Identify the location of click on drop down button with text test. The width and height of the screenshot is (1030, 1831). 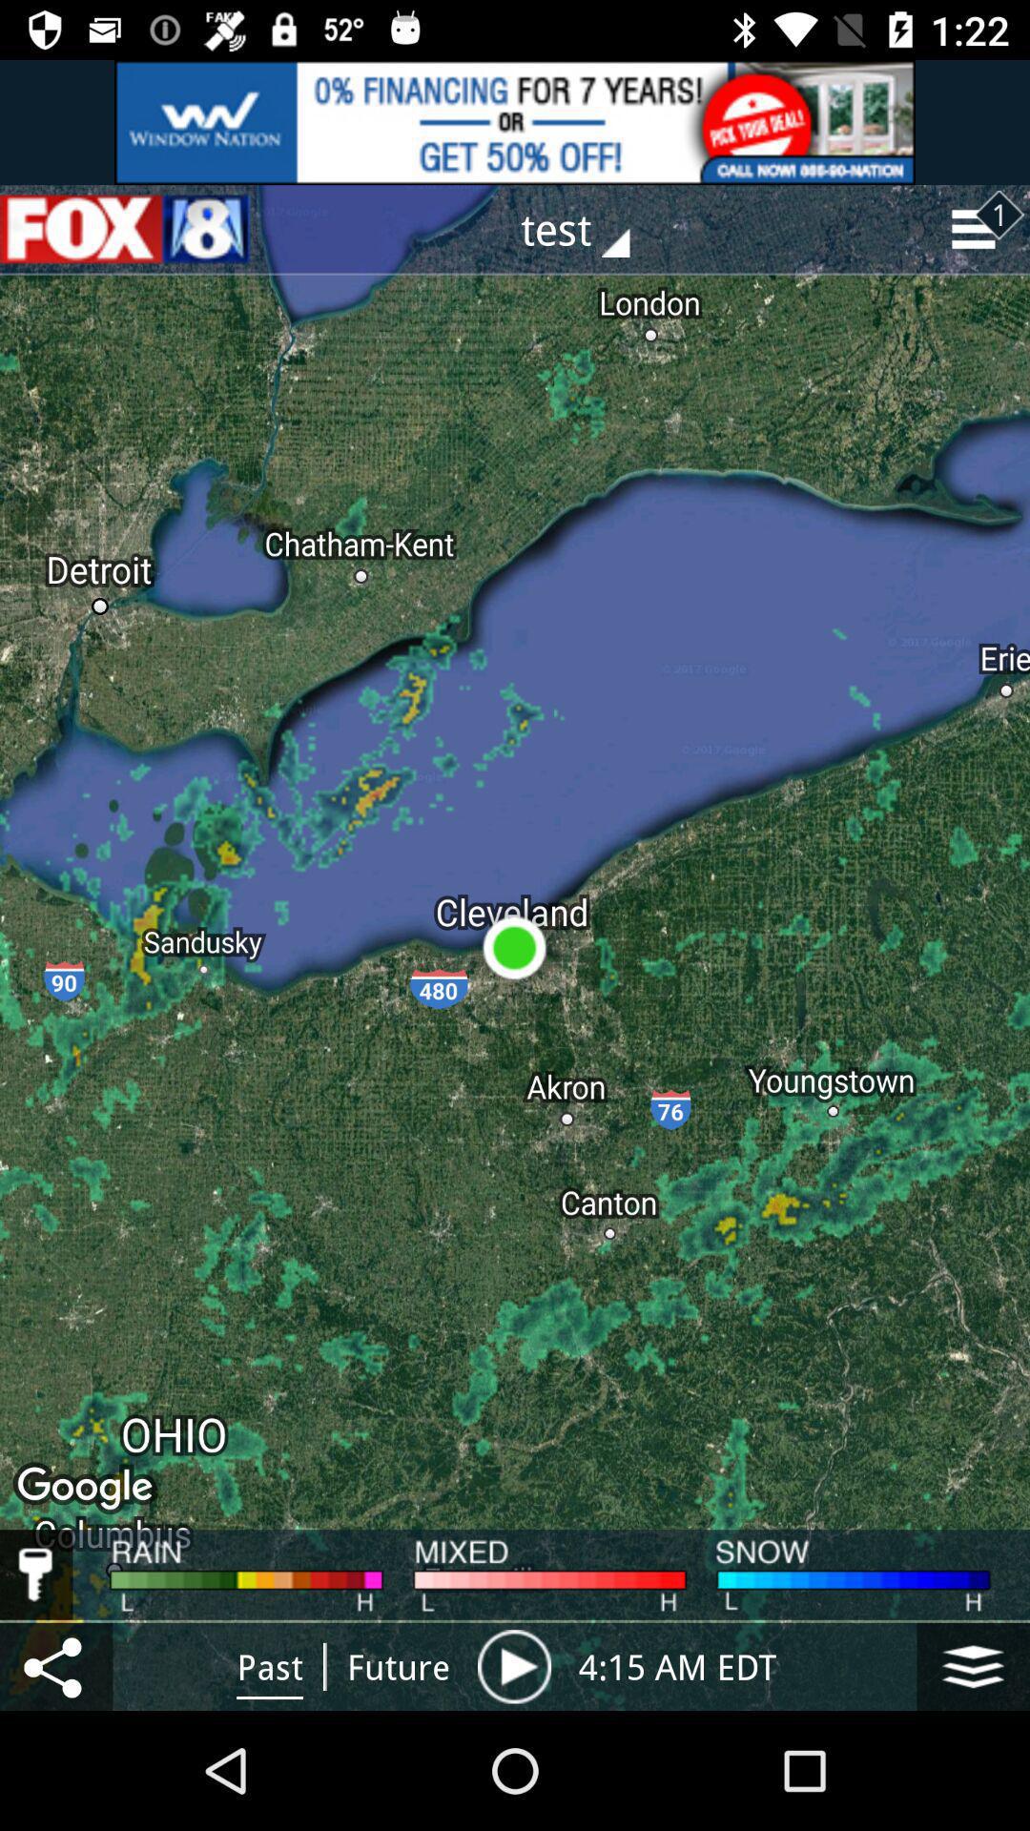
(589, 229).